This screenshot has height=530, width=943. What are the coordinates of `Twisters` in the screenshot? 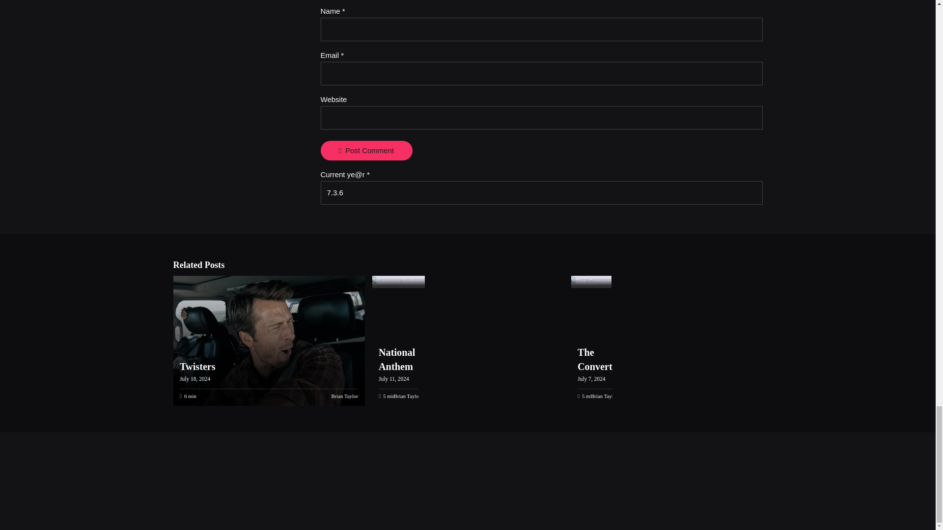 It's located at (267, 341).